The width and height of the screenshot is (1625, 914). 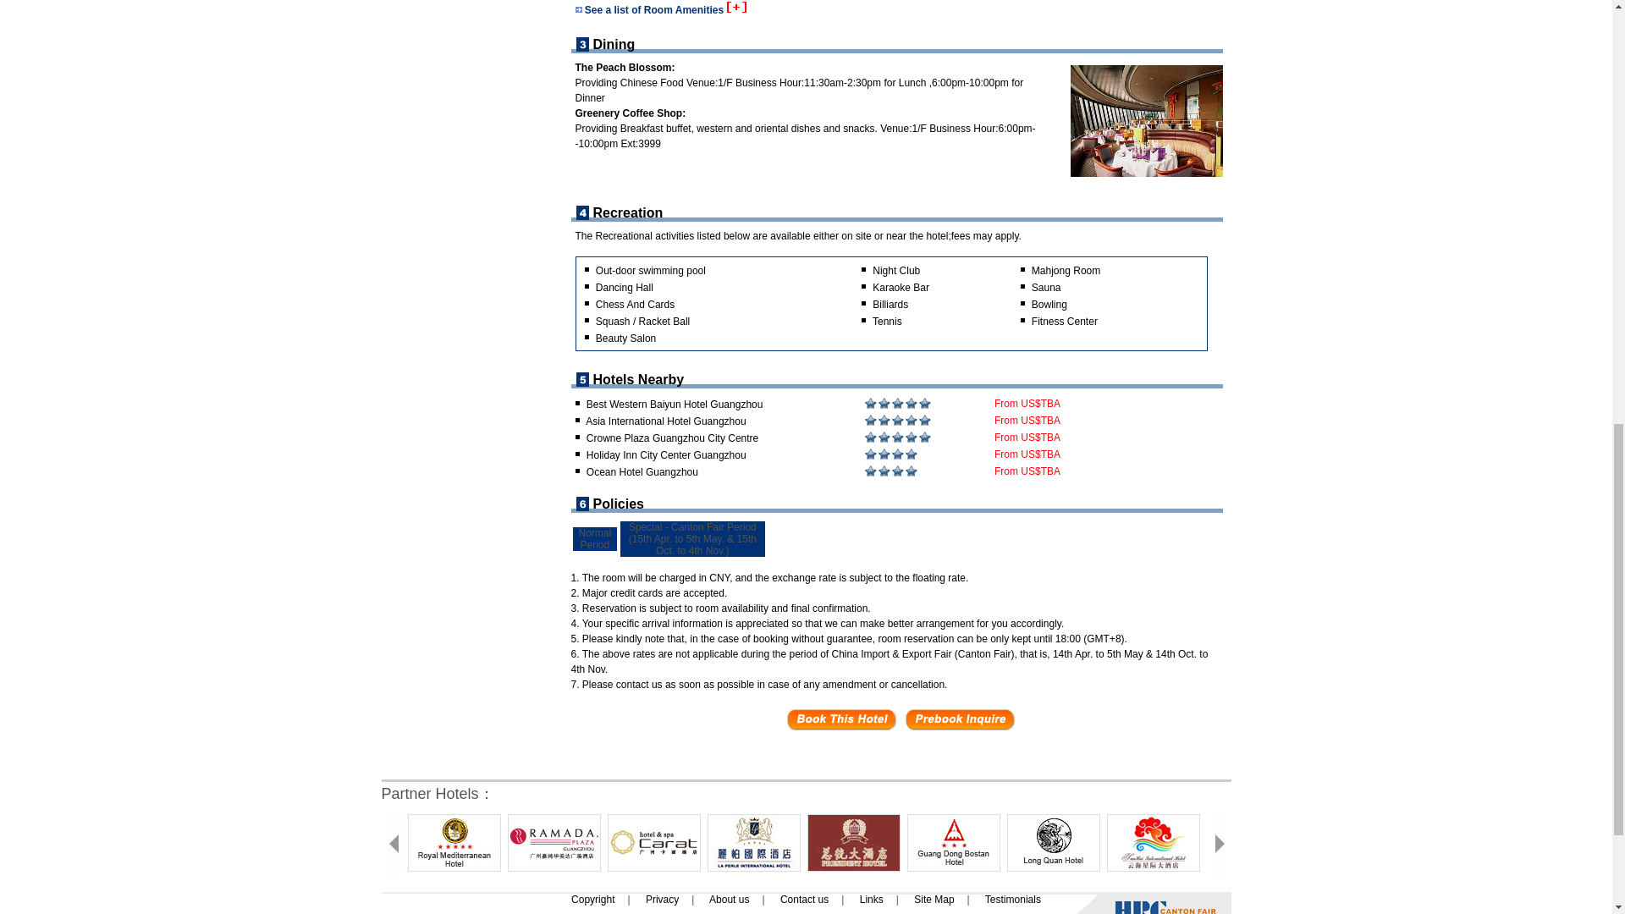 What do you see at coordinates (595, 539) in the screenshot?
I see `Normal Period` at bounding box center [595, 539].